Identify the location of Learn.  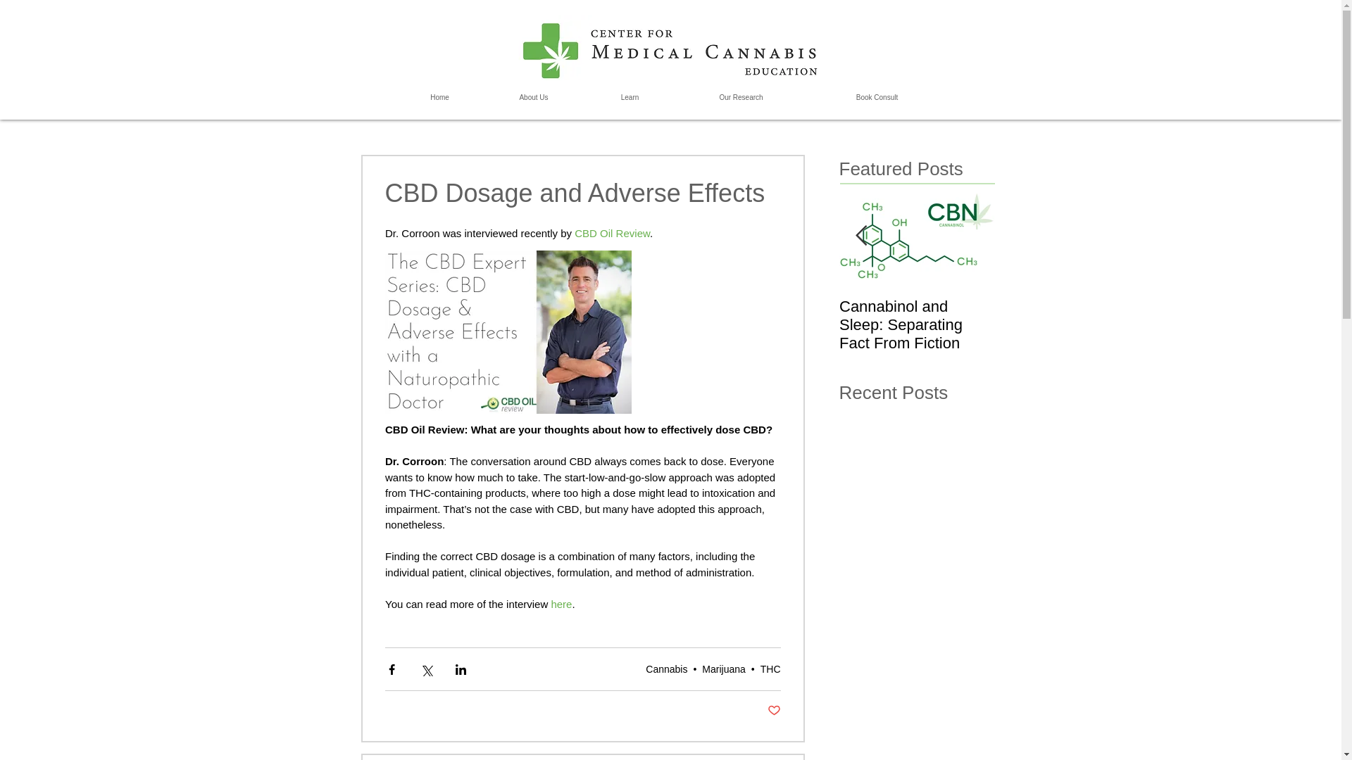
(630, 98).